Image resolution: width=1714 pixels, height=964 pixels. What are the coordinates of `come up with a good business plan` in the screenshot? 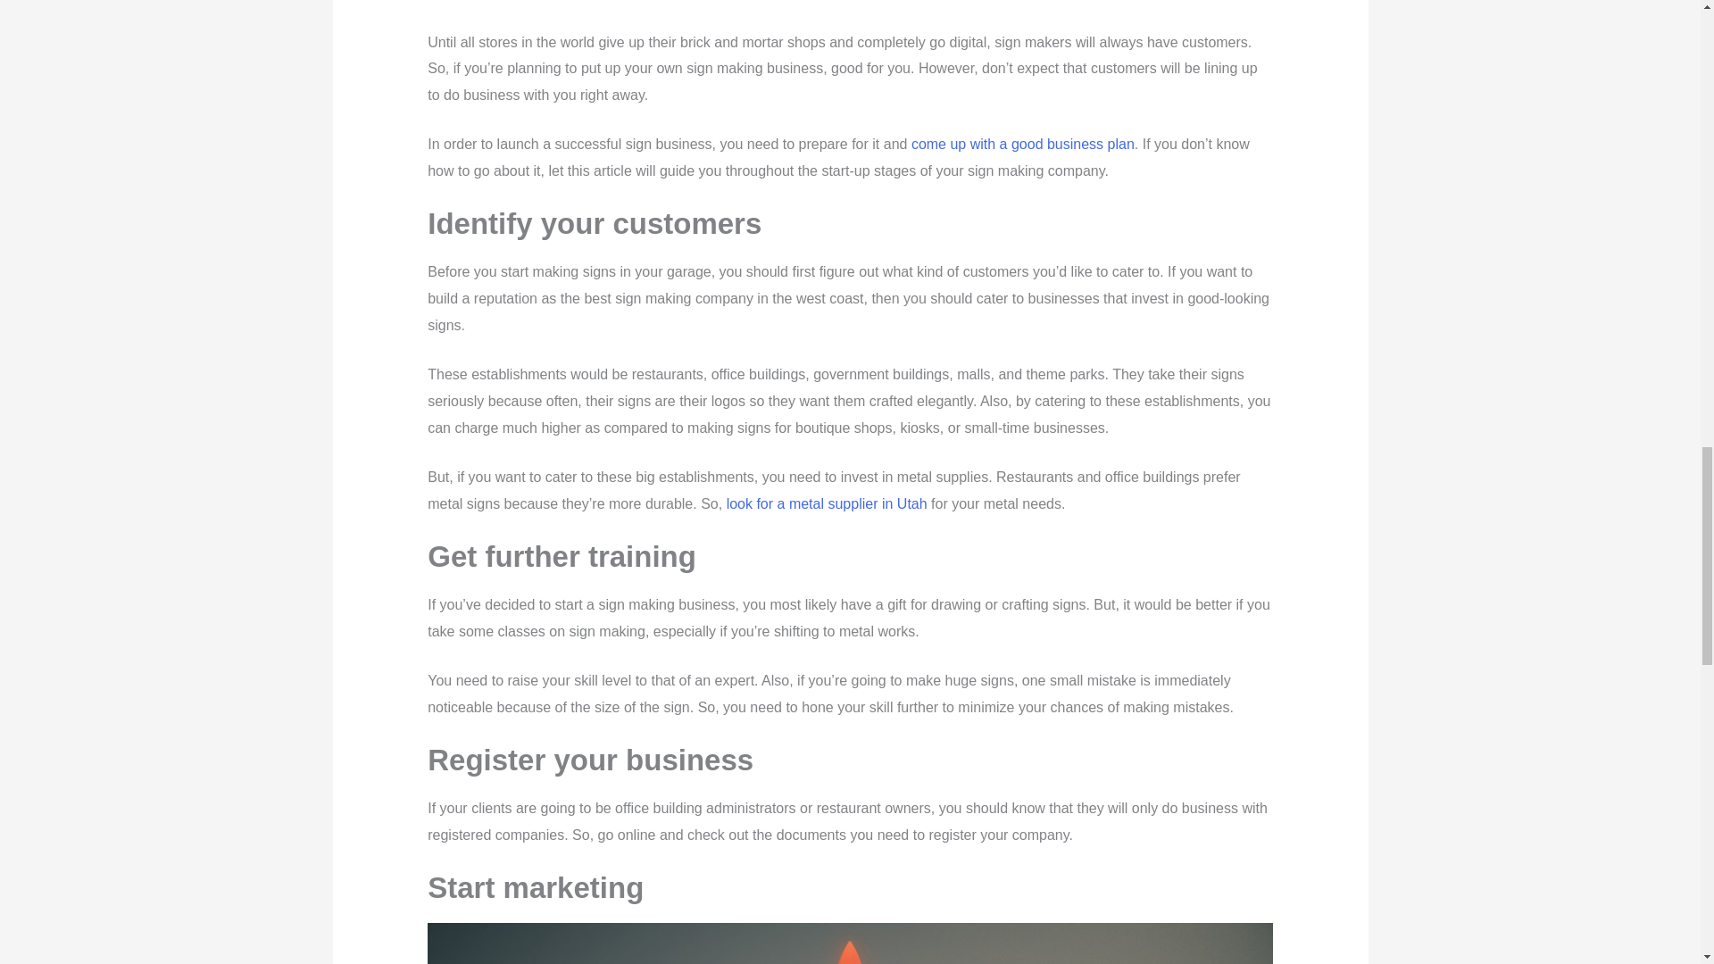 It's located at (1023, 144).